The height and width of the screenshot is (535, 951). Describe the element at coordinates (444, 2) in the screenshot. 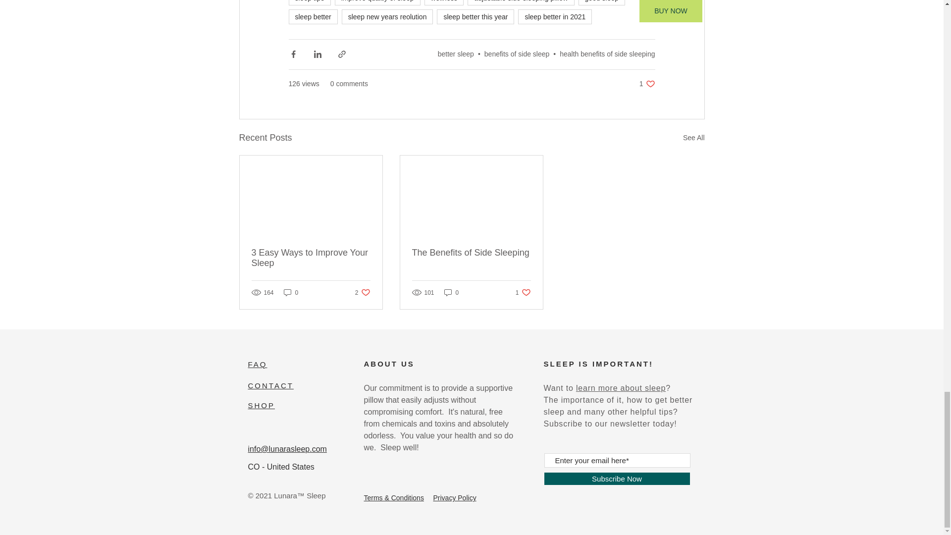

I see `wellness` at that location.